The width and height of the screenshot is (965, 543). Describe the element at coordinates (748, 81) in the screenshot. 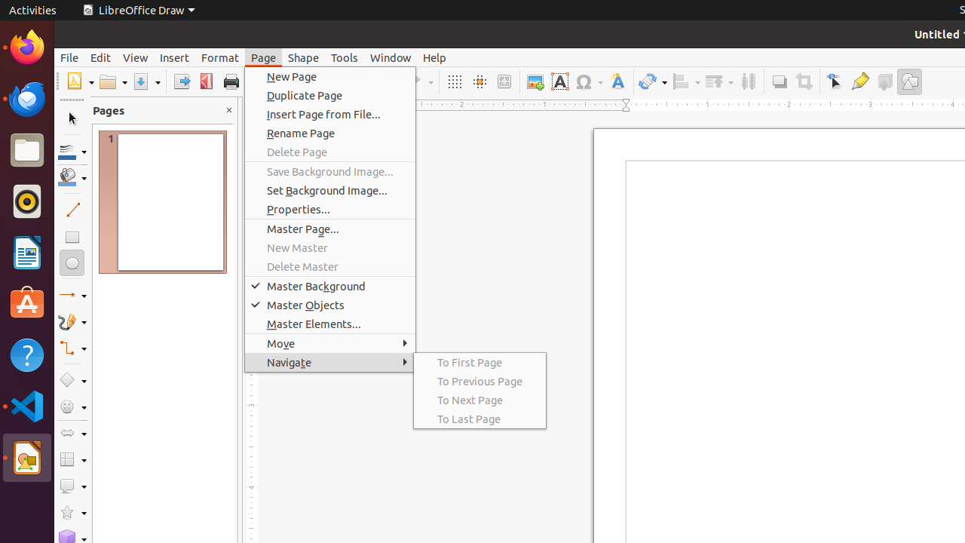

I see `Distribution` at that location.